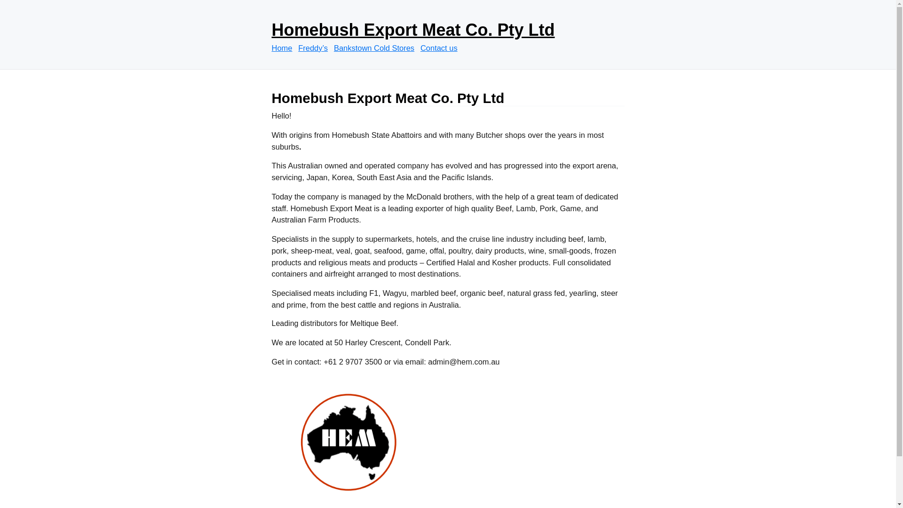  I want to click on Homebush Export Meat Co. Pty Ltd, so click(413, 30).